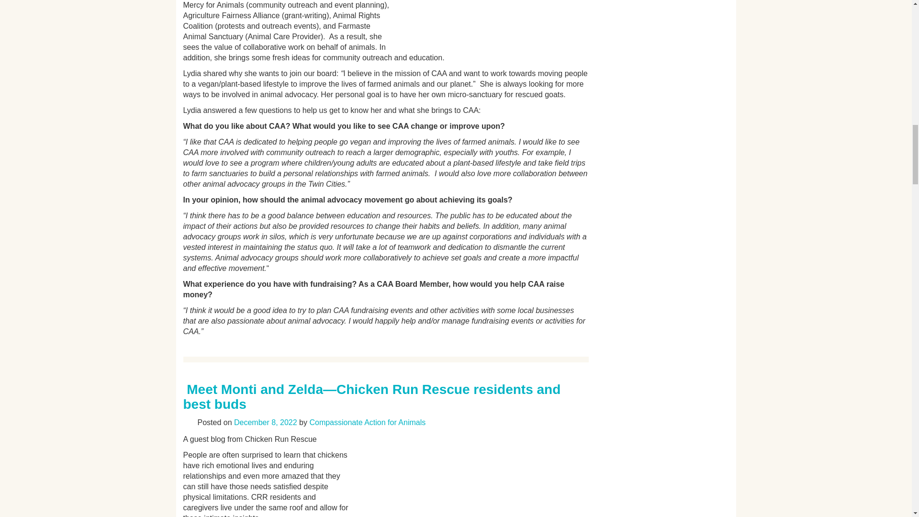 This screenshot has width=919, height=517. What do you see at coordinates (367, 422) in the screenshot?
I see `Compassionate Action for Animals` at bounding box center [367, 422].